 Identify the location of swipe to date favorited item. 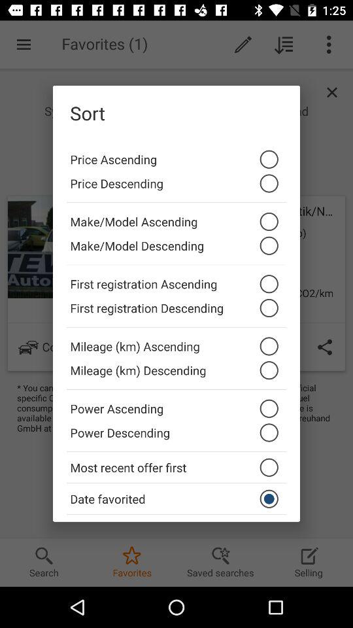
(176, 498).